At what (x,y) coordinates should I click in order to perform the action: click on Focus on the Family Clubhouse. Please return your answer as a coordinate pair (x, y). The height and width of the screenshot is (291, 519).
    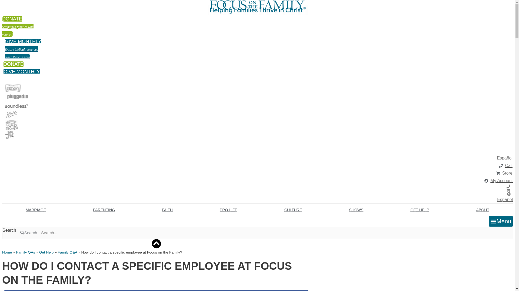
    Looking at the image, I should click on (11, 125).